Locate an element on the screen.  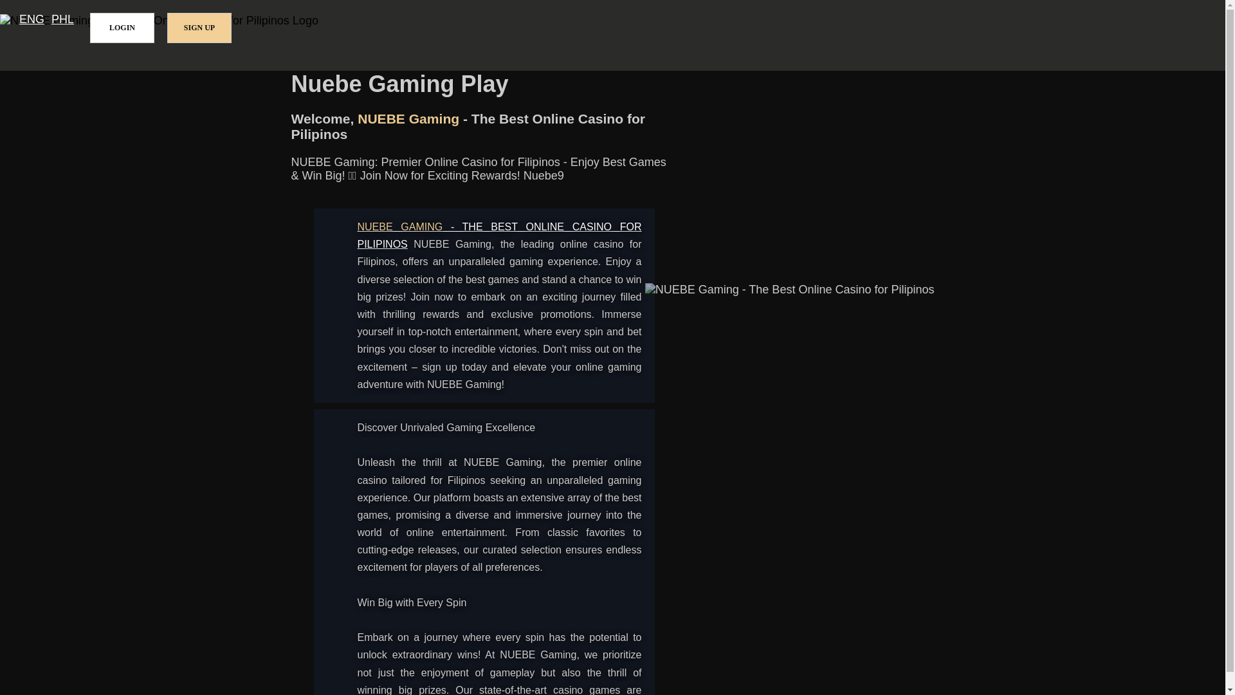
PHL is located at coordinates (63, 19).